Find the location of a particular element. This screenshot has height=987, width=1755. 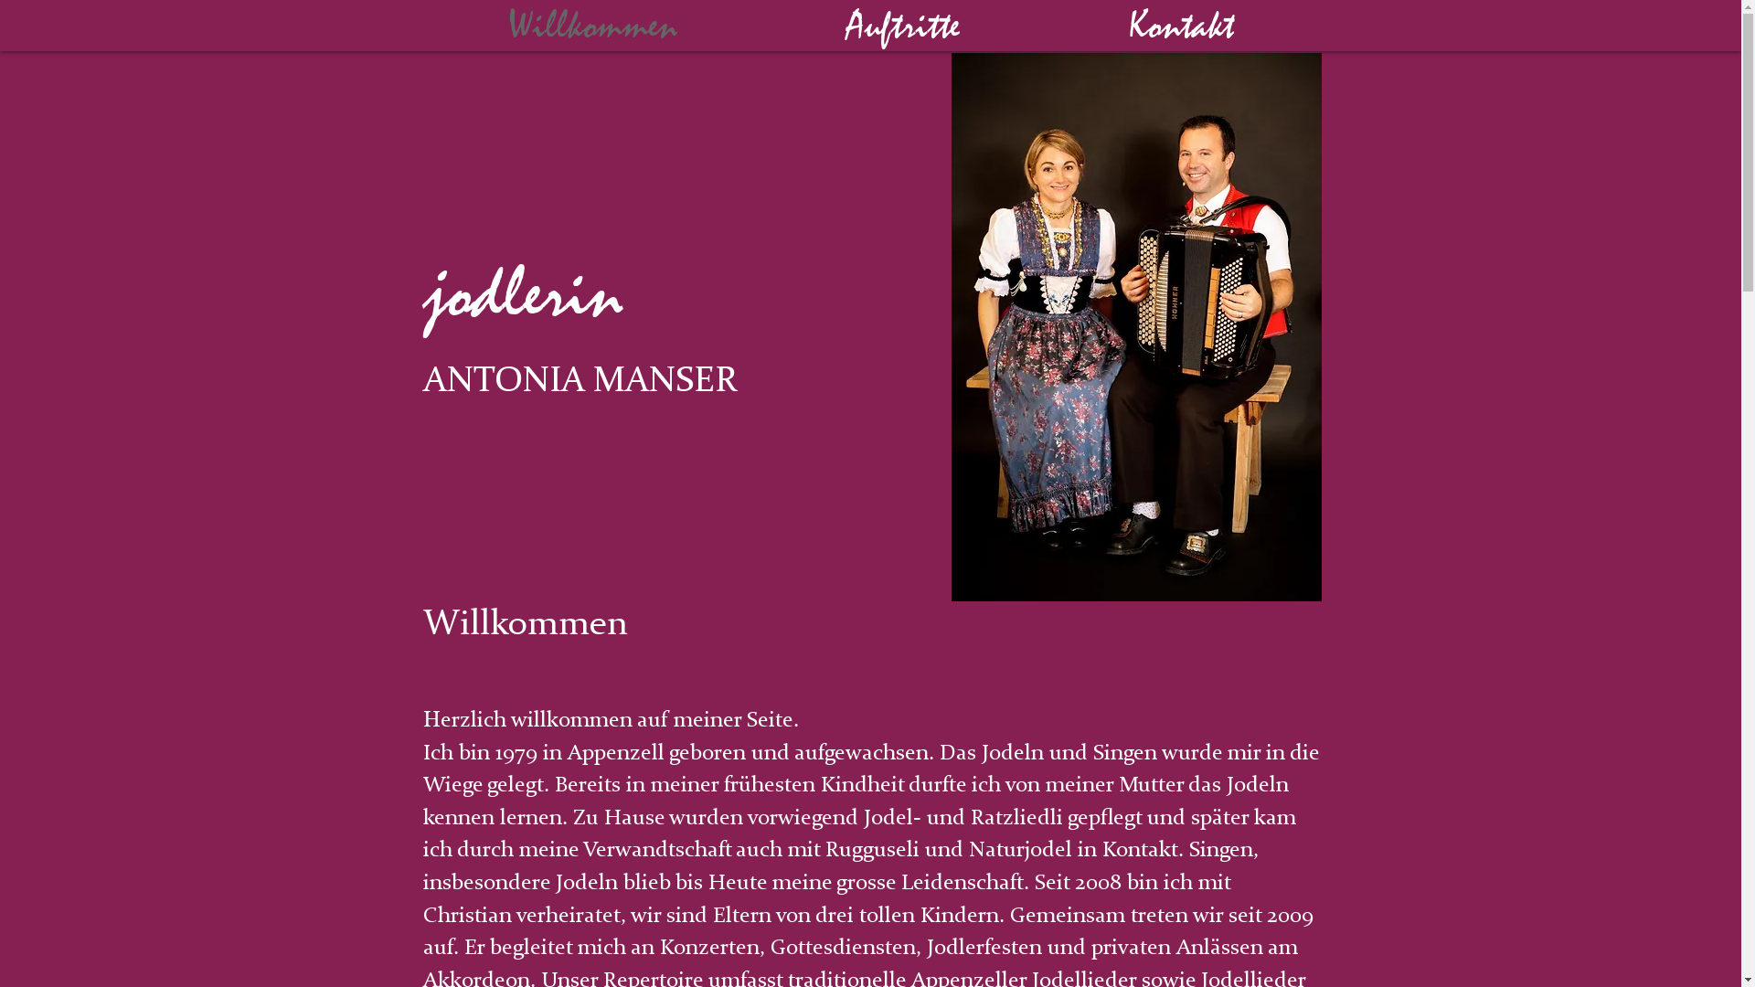

H is located at coordinates (431, 719).